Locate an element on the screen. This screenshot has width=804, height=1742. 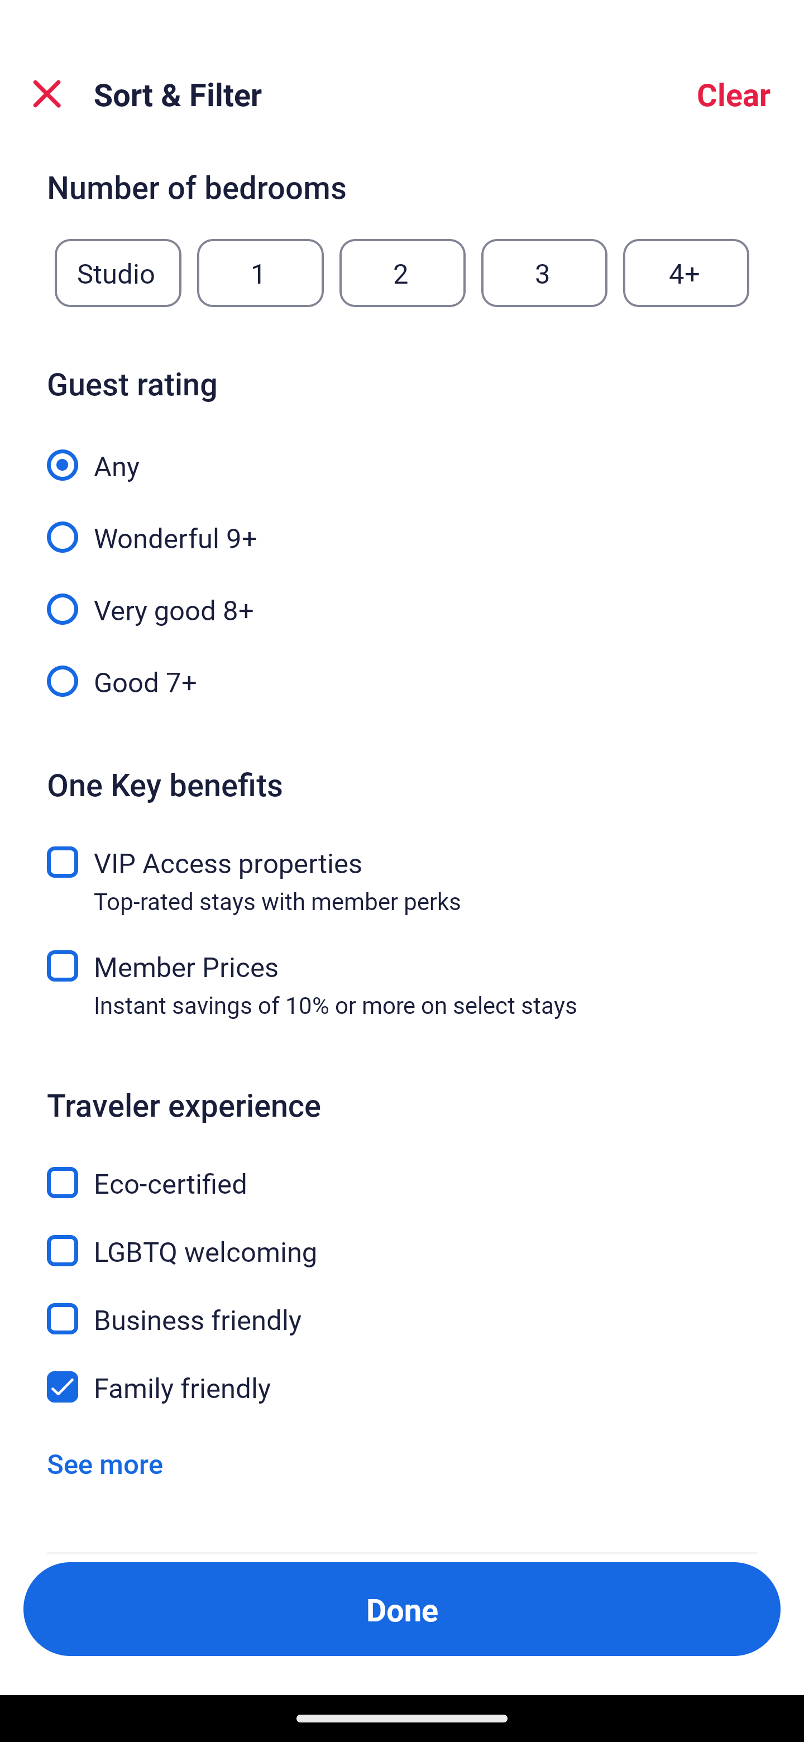
Very good 8+ is located at coordinates (402, 596).